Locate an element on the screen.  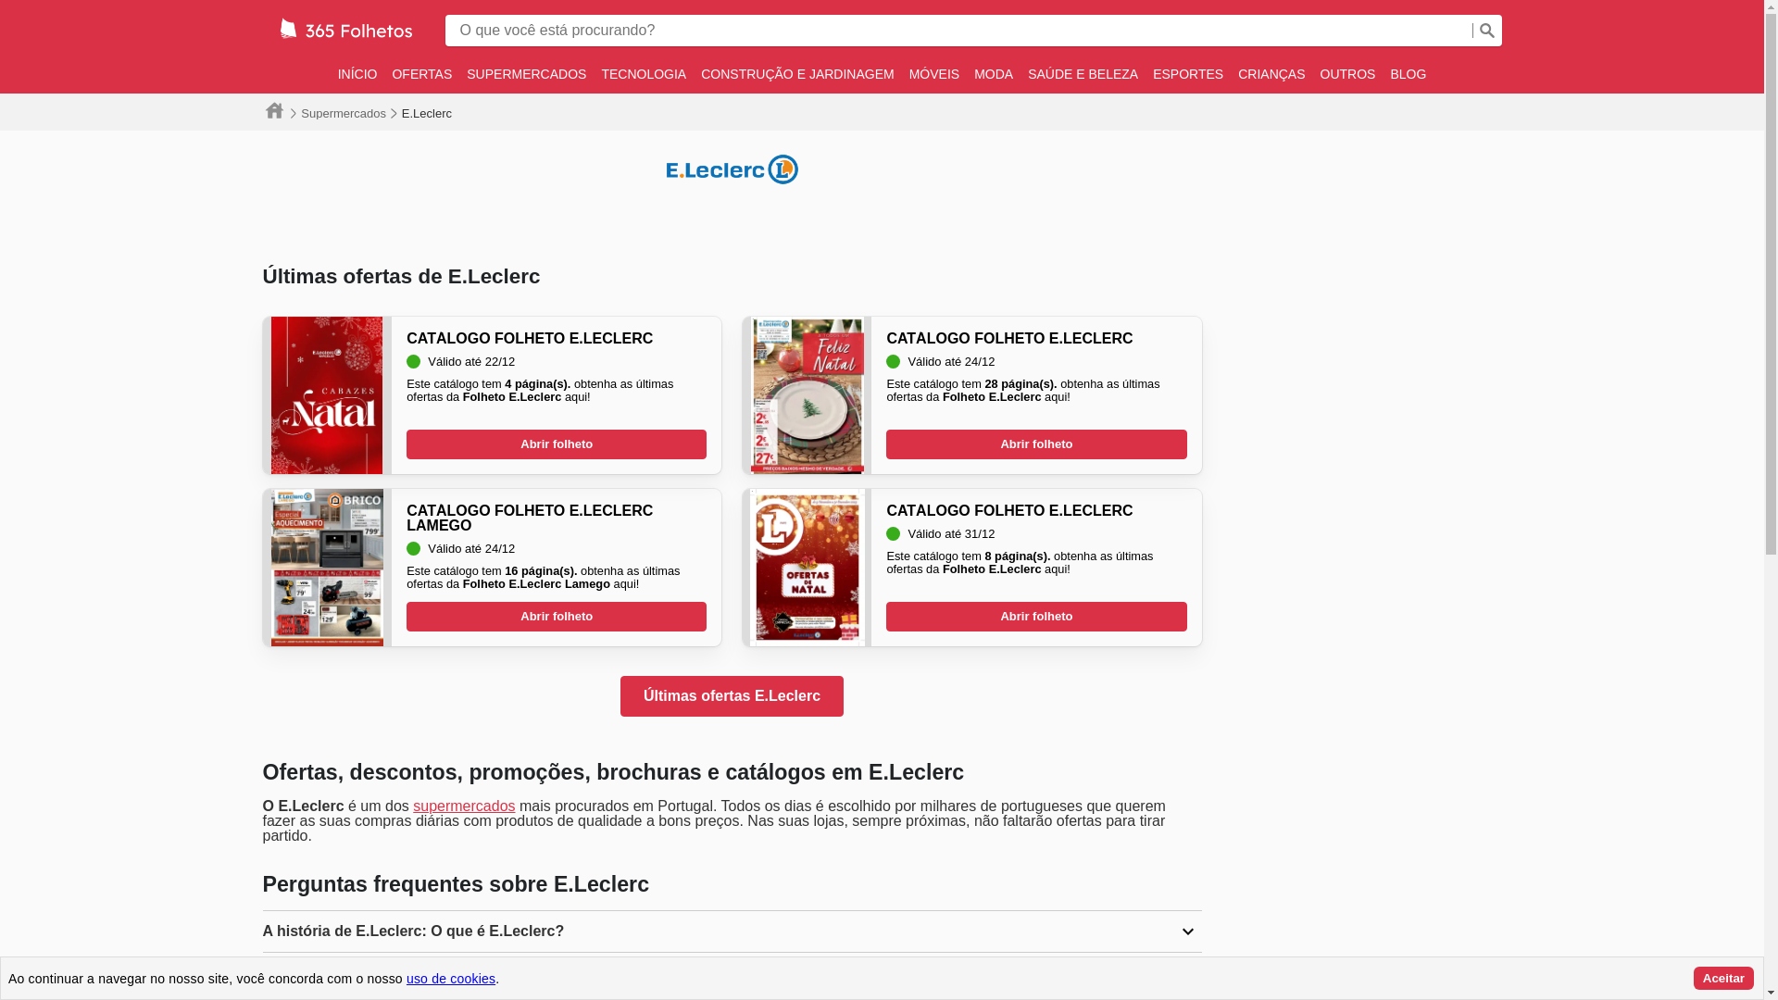
Supermercados is located at coordinates (344, 113).